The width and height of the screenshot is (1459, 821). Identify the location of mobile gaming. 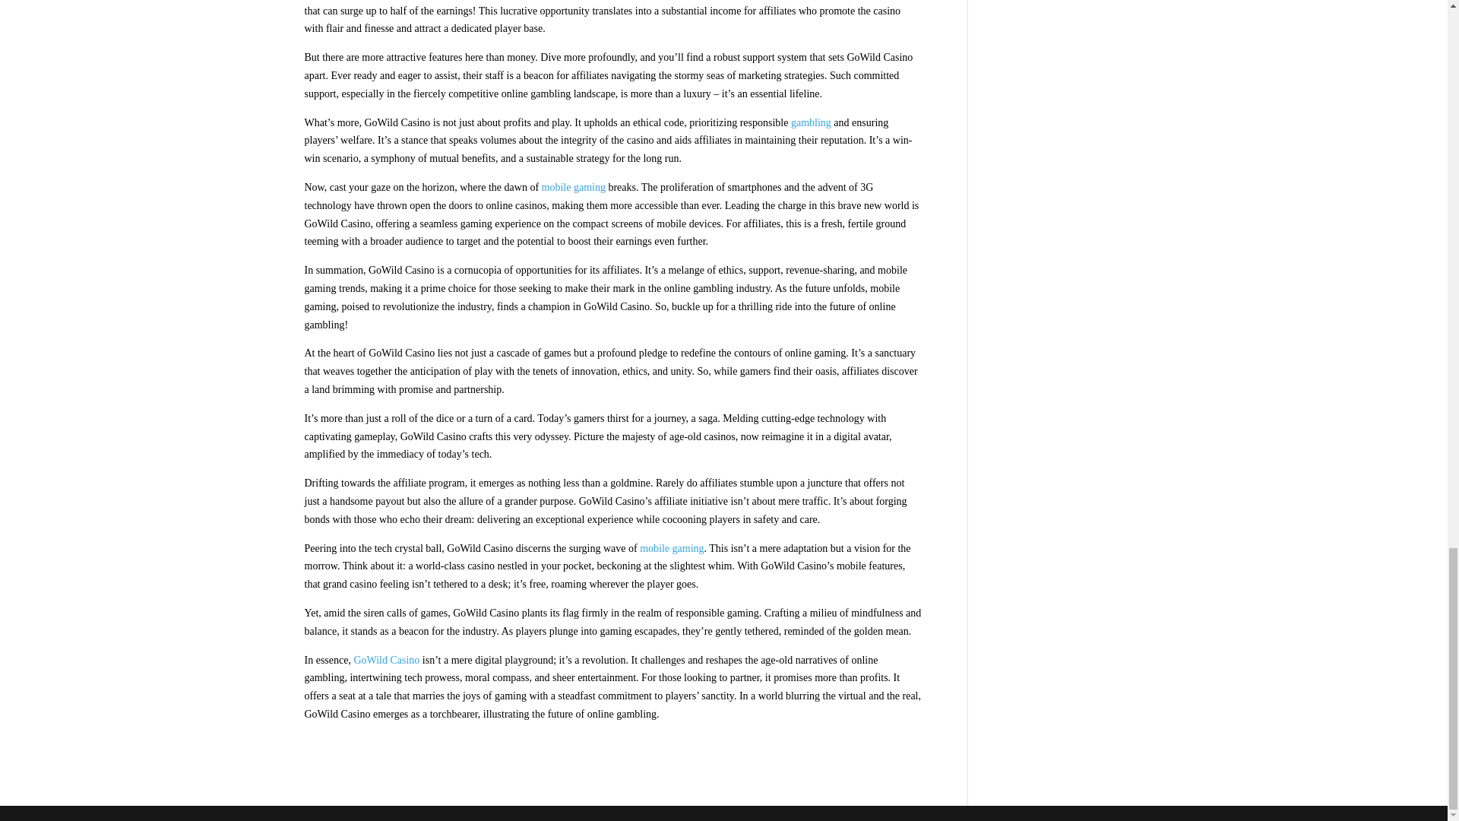
(573, 187).